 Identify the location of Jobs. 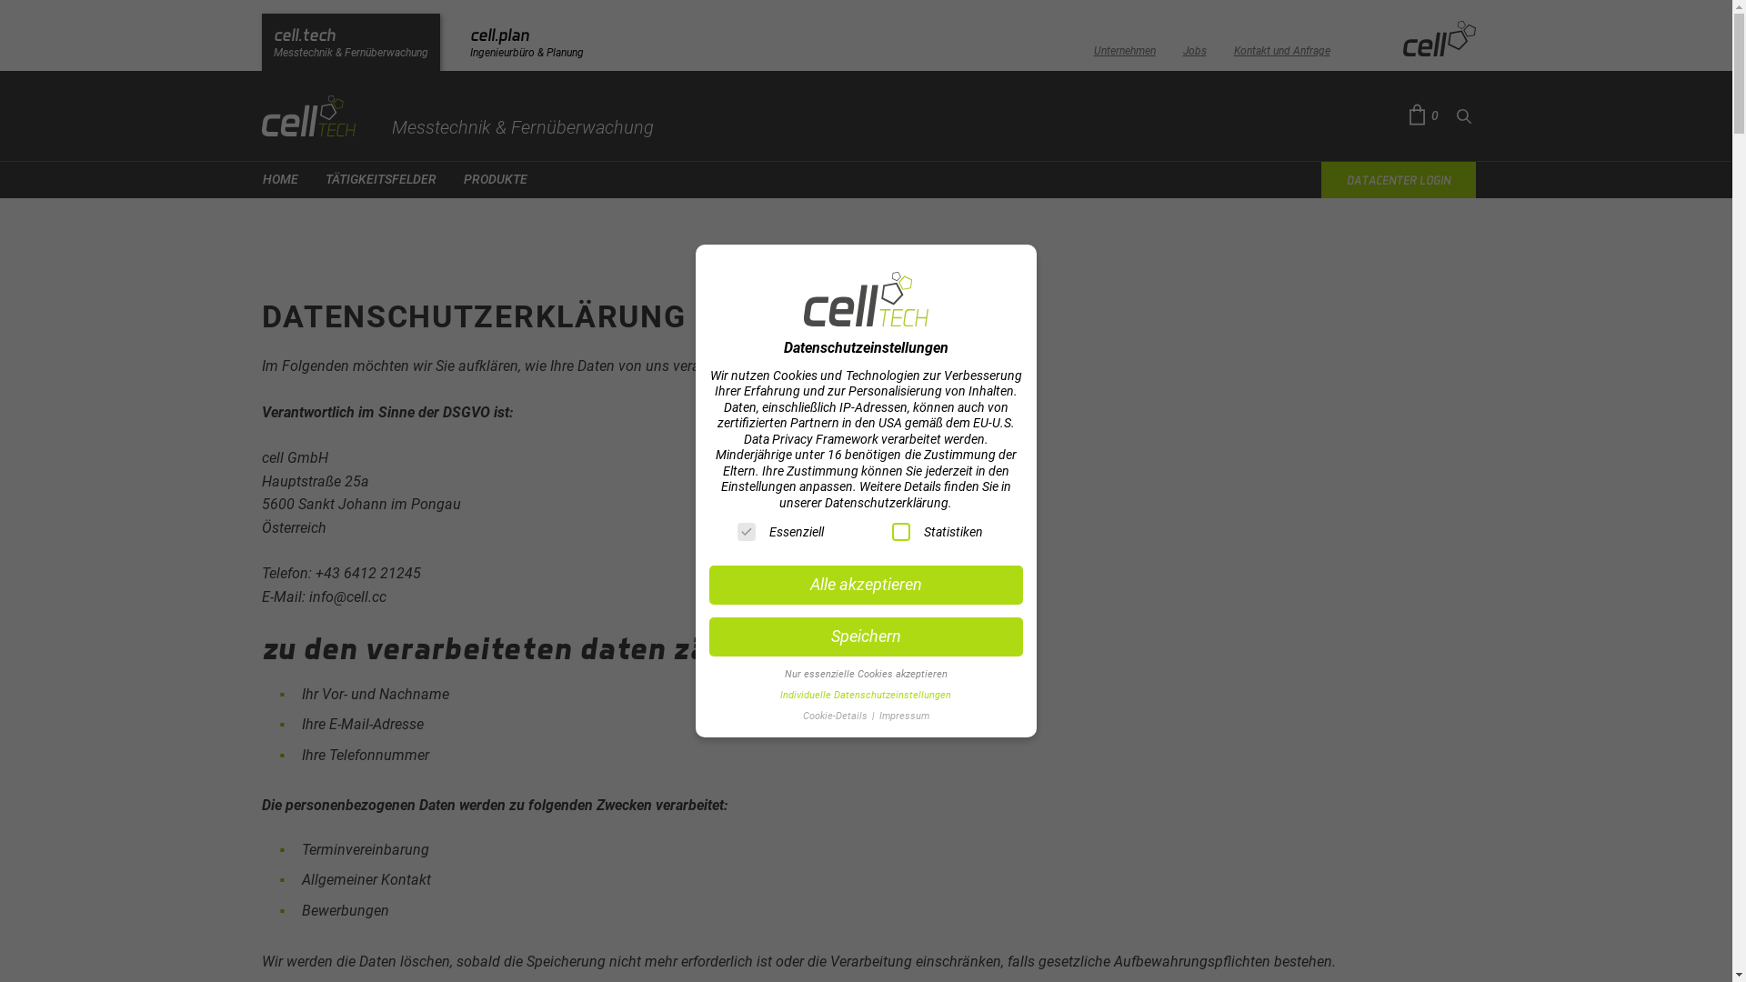
(1194, 45).